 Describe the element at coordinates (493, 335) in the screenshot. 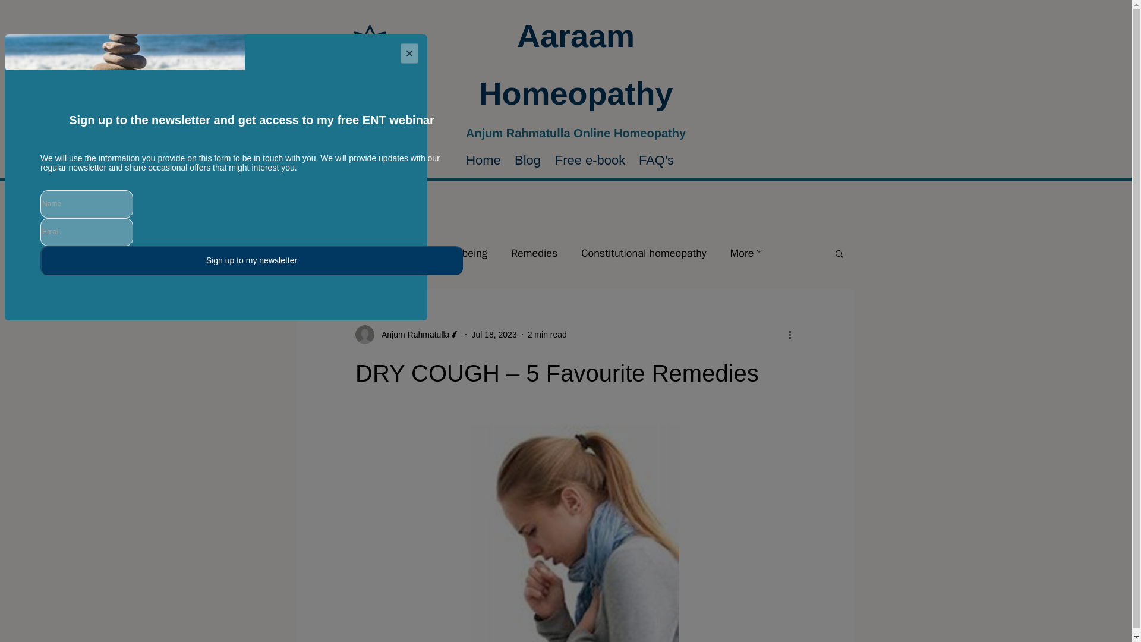

I see `Jul 18, 2023` at that location.